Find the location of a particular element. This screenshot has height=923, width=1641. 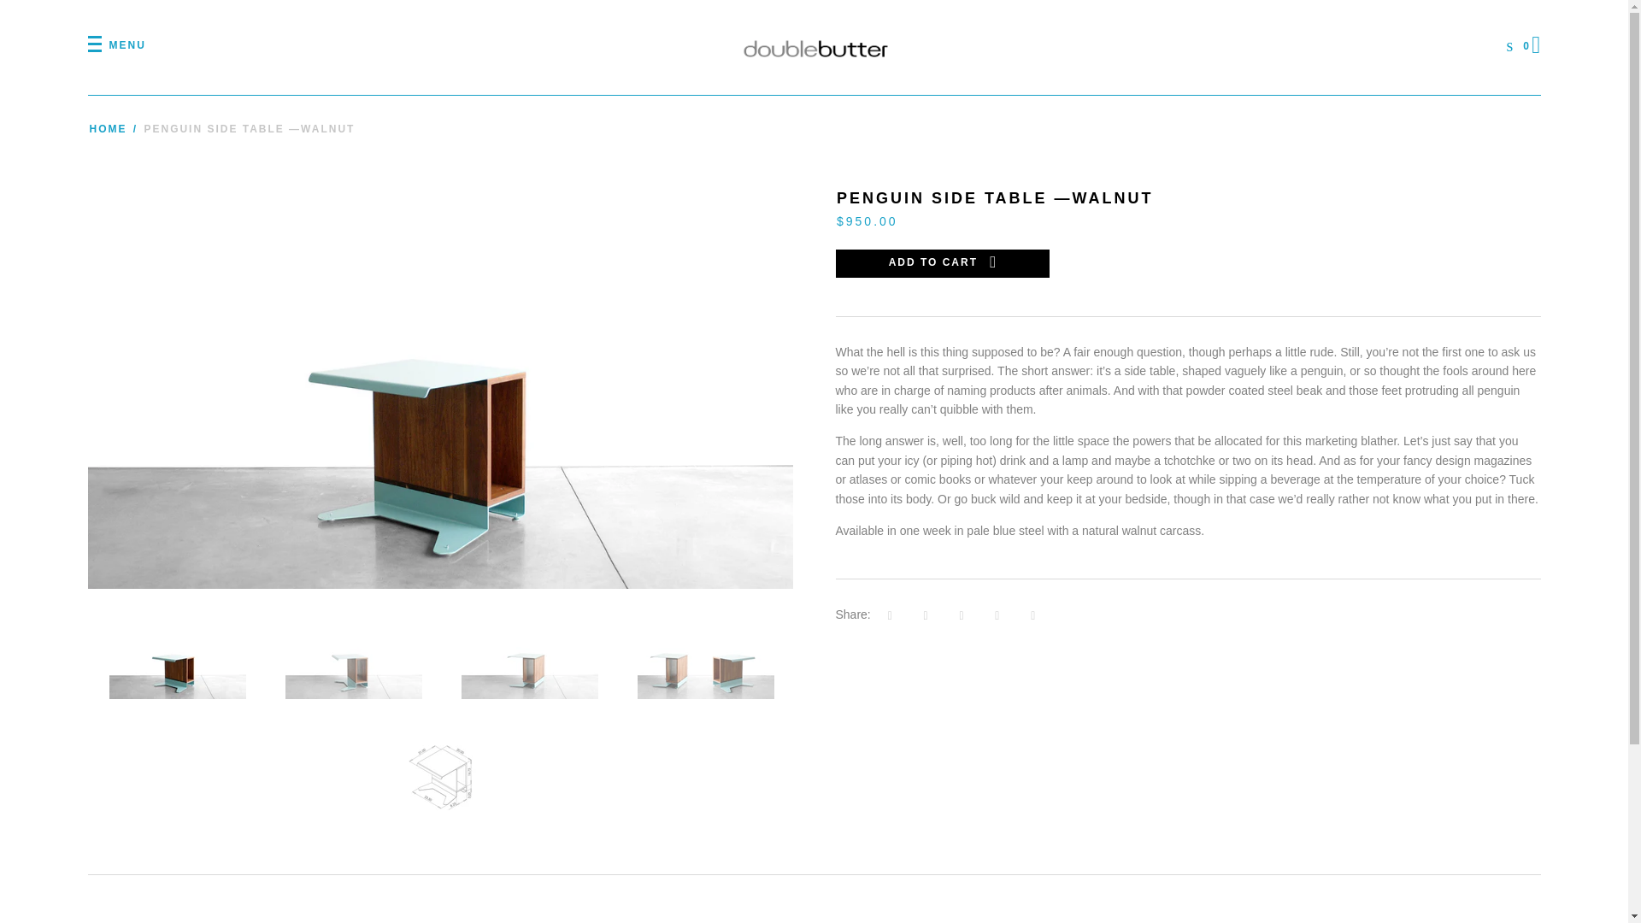

HOME is located at coordinates (108, 128).